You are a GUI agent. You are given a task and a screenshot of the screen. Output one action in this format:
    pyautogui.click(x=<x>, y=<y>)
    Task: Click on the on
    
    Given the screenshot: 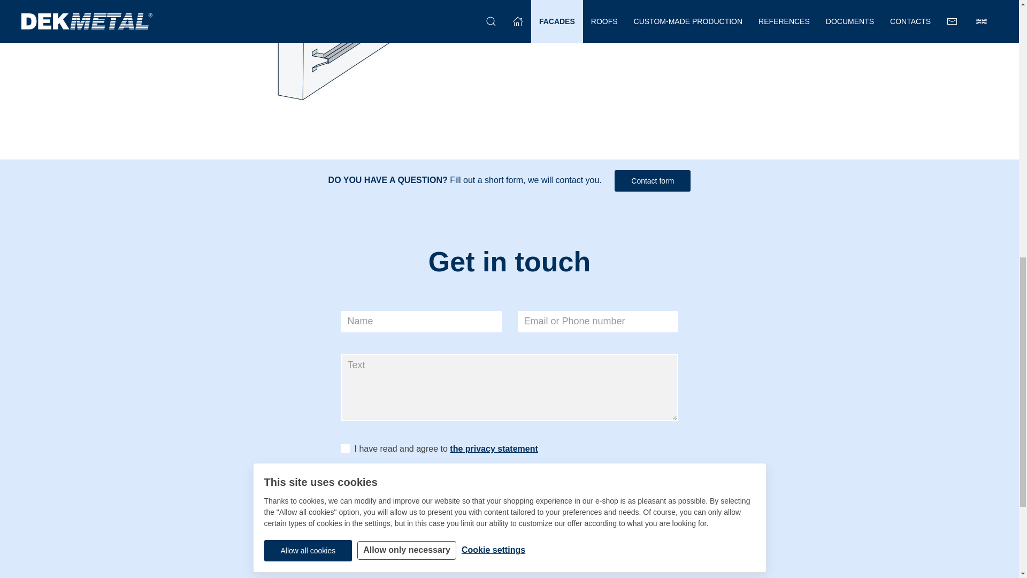 What is the action you would take?
    pyautogui.click(x=346, y=448)
    